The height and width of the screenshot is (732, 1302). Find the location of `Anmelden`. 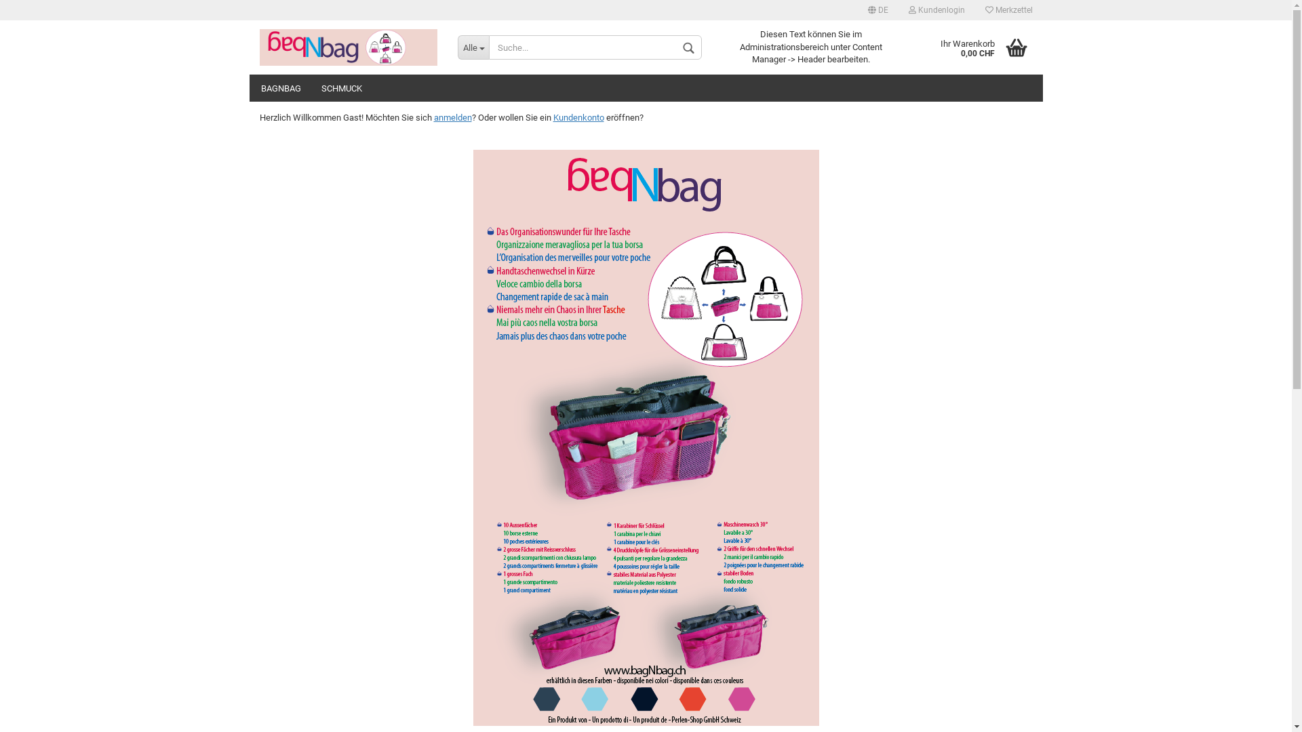

Anmelden is located at coordinates (863, 165).